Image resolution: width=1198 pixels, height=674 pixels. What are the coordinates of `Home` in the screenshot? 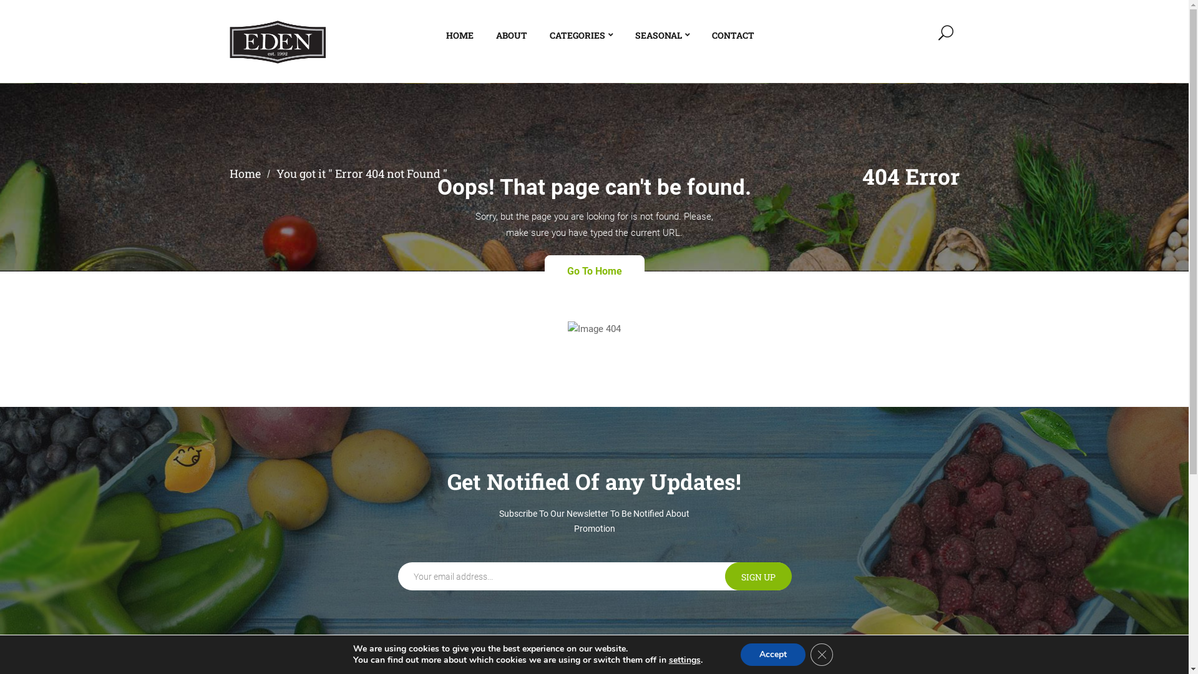 It's located at (245, 173).